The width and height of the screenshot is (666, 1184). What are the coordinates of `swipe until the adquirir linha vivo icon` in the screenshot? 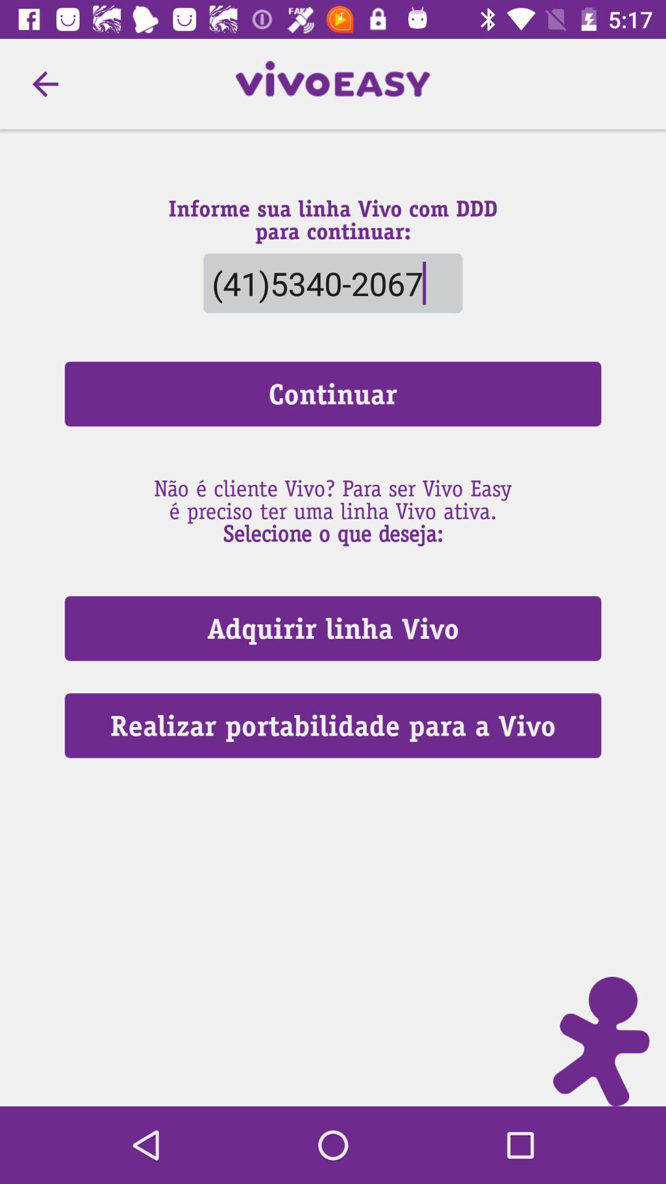 It's located at (333, 628).